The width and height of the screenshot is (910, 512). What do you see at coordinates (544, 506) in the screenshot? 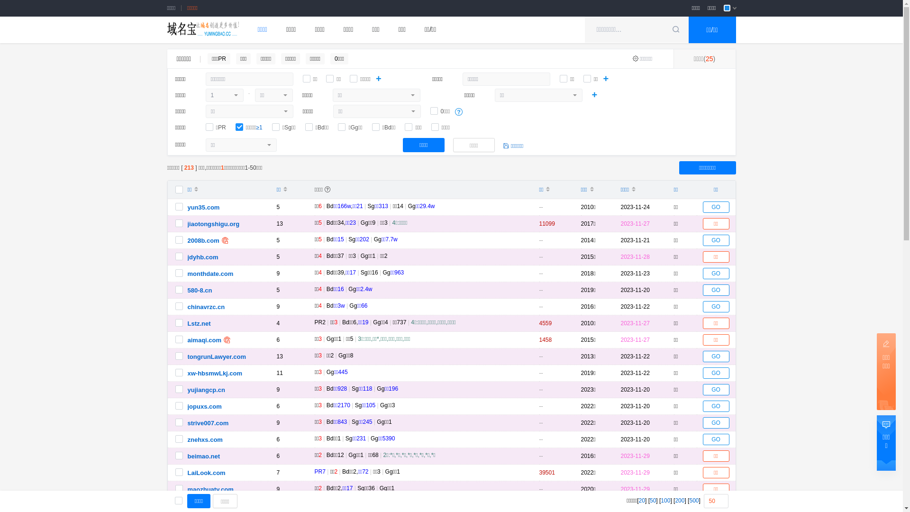
I see `530` at bounding box center [544, 506].